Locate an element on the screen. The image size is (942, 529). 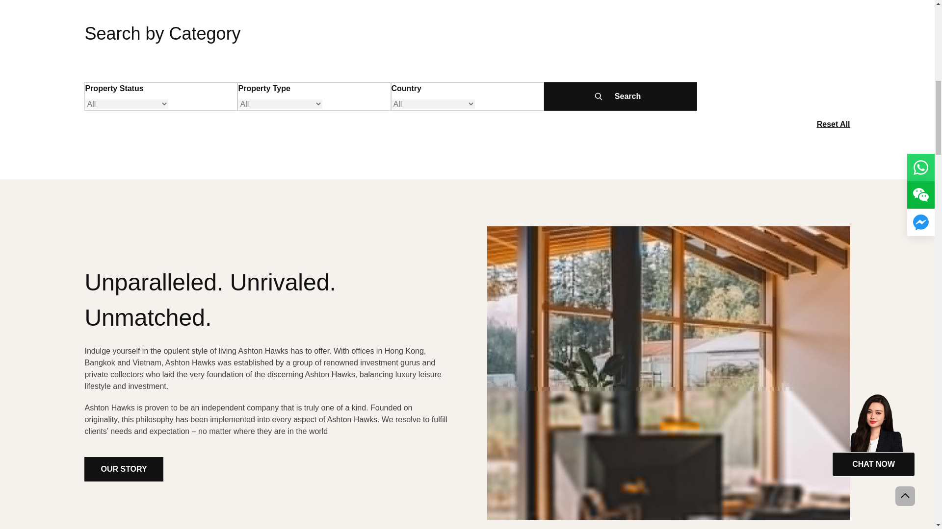
OUR STORY is located at coordinates (124, 469).